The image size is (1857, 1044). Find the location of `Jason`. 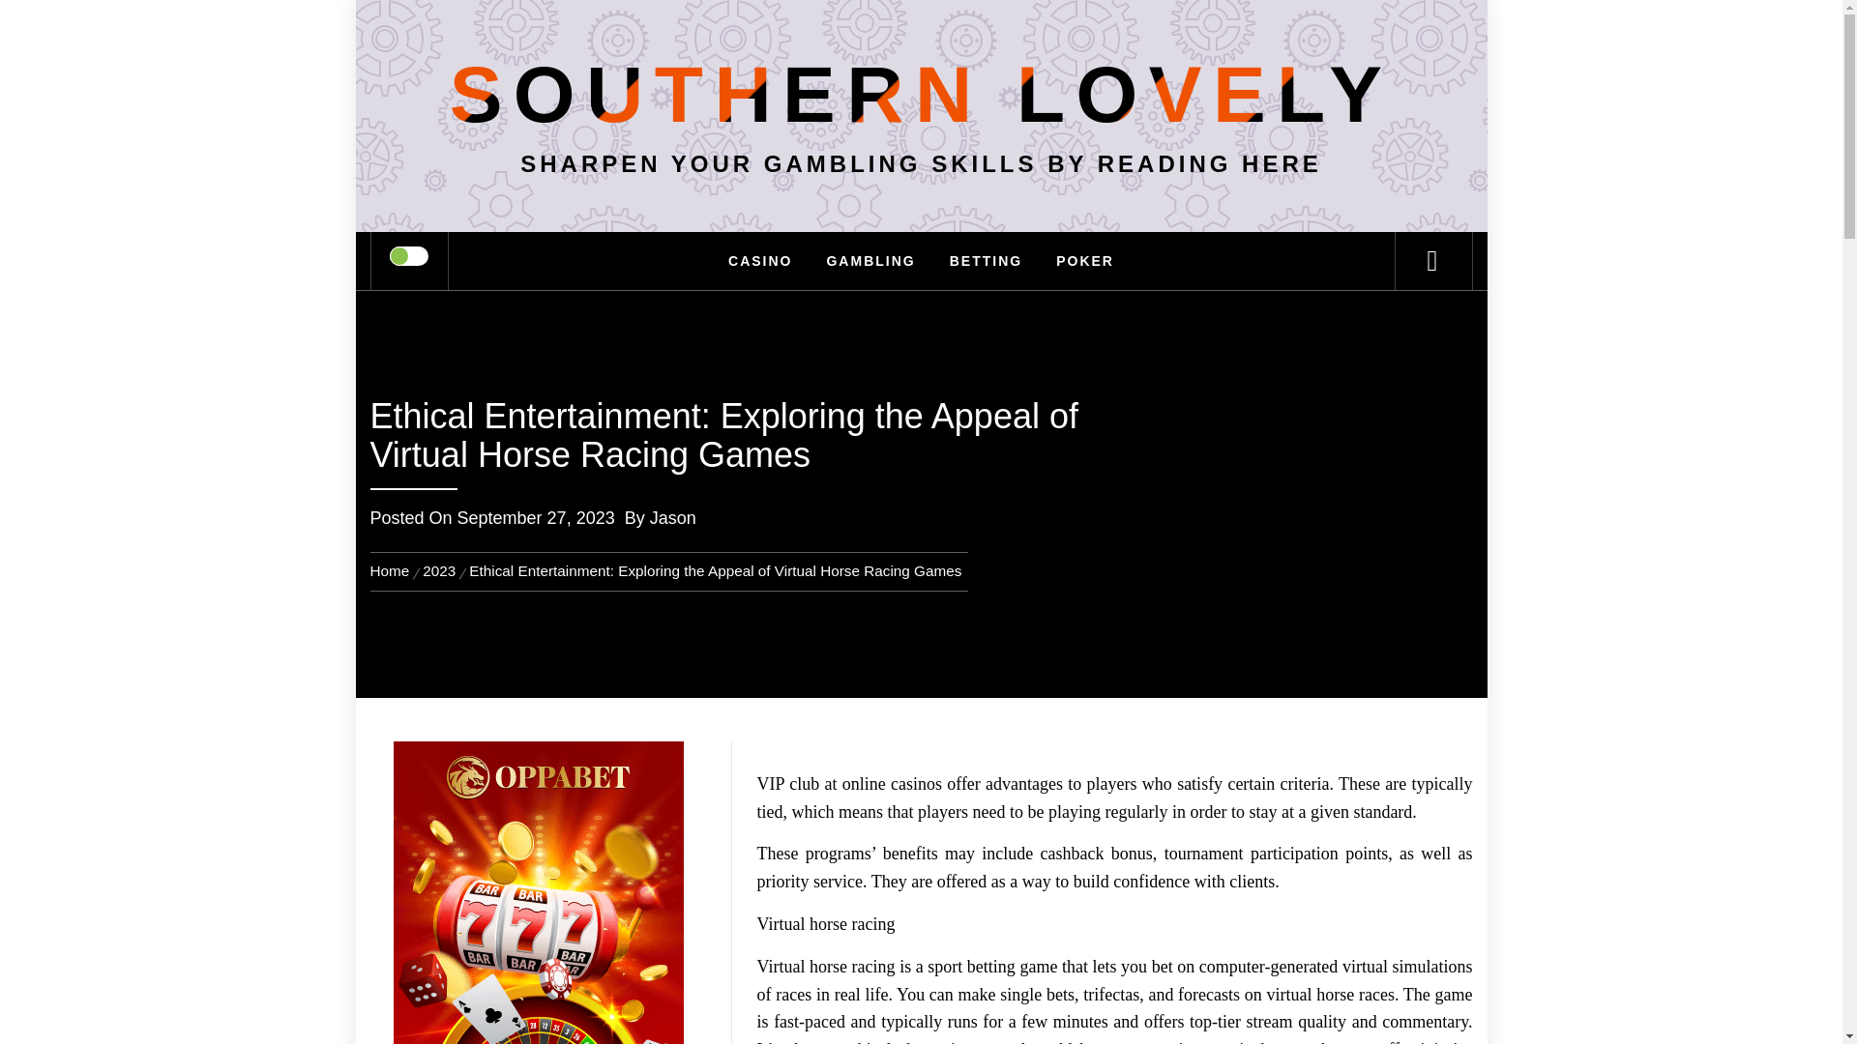

Jason is located at coordinates (673, 518).